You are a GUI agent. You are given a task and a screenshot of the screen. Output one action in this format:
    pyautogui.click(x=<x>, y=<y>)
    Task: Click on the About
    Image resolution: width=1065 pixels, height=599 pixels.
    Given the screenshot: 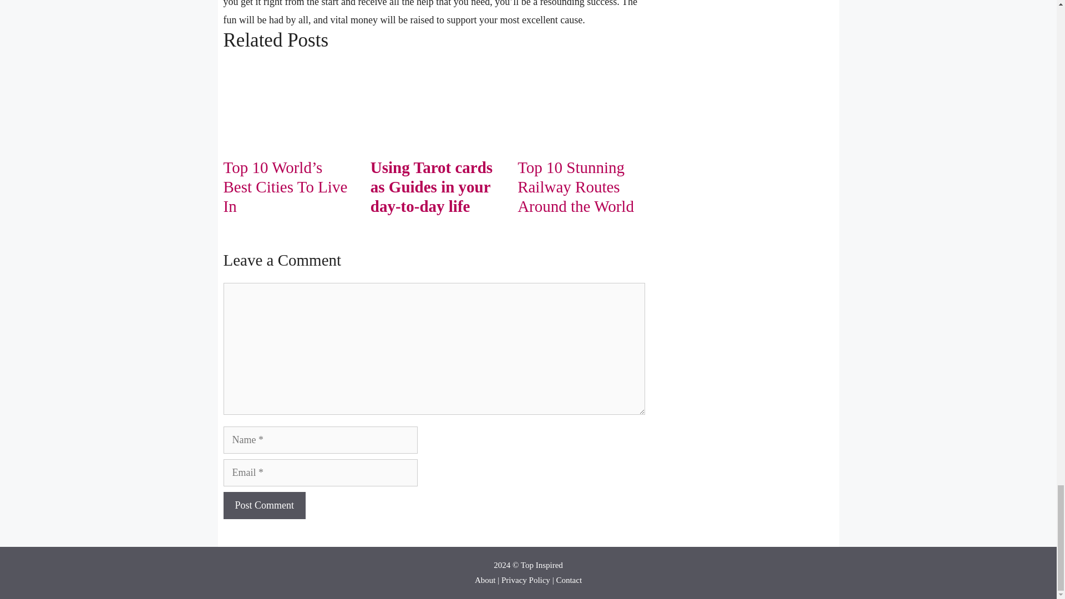 What is the action you would take?
    pyautogui.click(x=485, y=580)
    